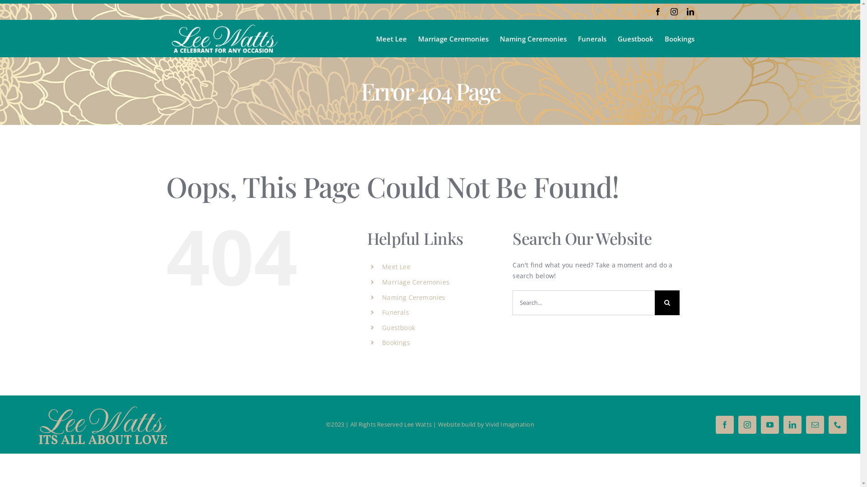 This screenshot has height=487, width=867. Describe the element at coordinates (396, 312) in the screenshot. I see `Funerals` at that location.